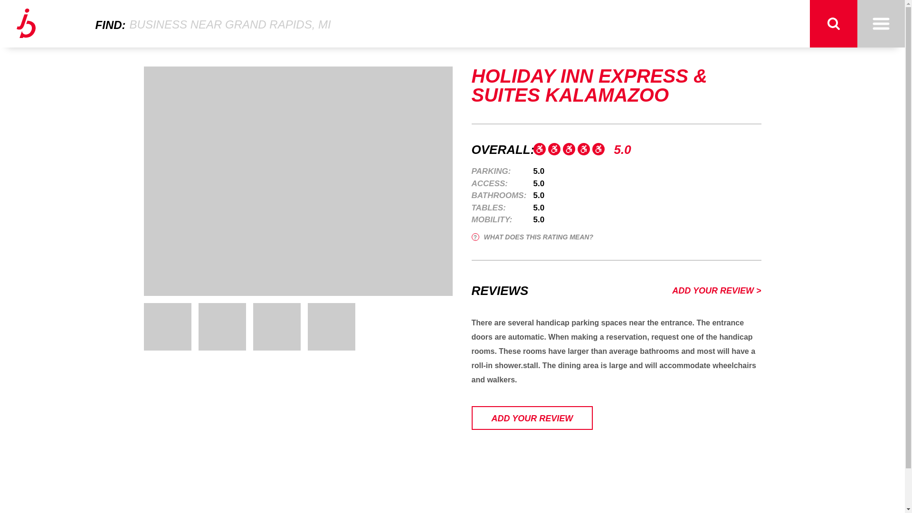  What do you see at coordinates (26, 24) in the screenshot?
I see `Johnny's Pass` at bounding box center [26, 24].